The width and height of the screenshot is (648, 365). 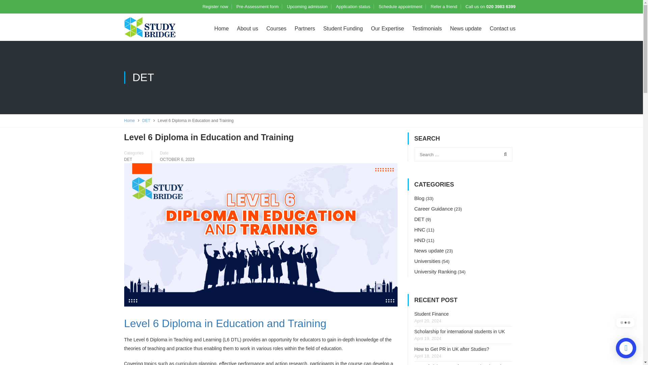 I want to click on Search, so click(x=504, y=154).